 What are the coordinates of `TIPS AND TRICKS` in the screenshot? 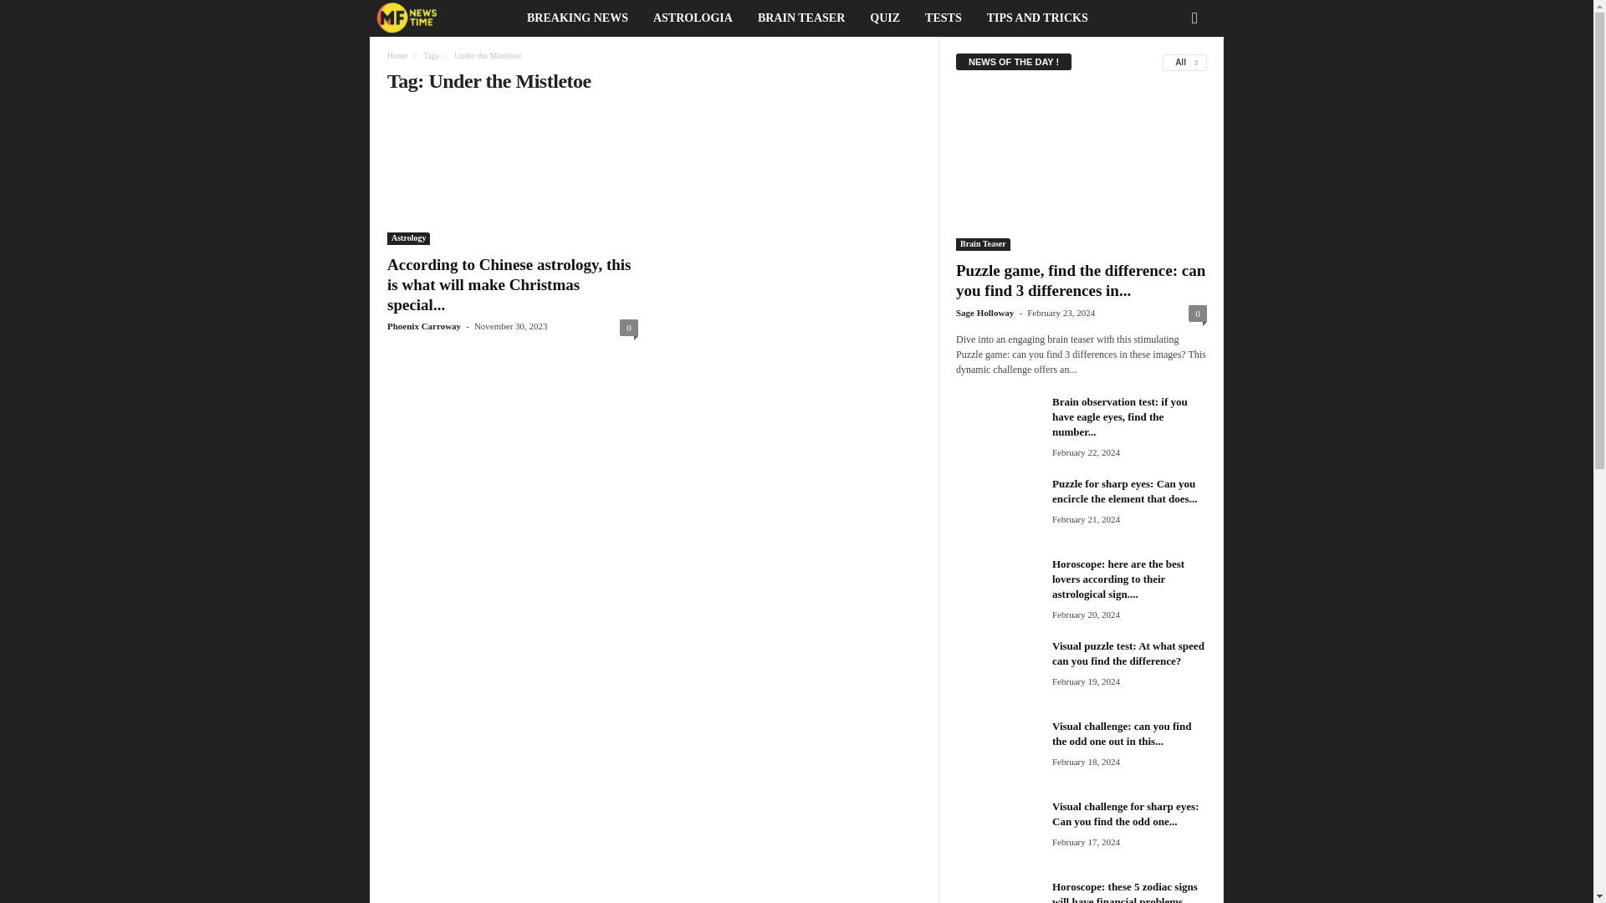 It's located at (1037, 18).